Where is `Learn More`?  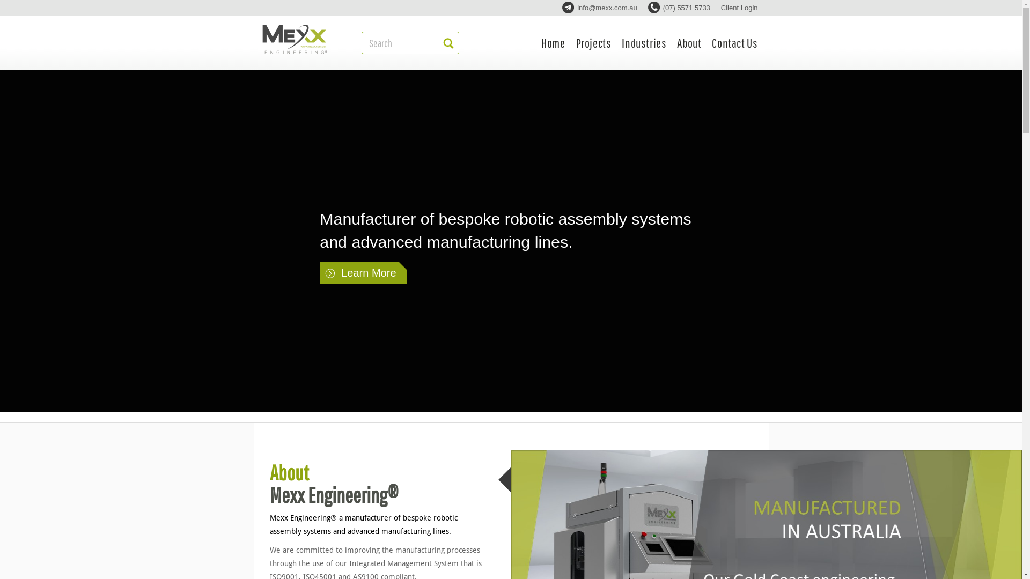
Learn More is located at coordinates (363, 273).